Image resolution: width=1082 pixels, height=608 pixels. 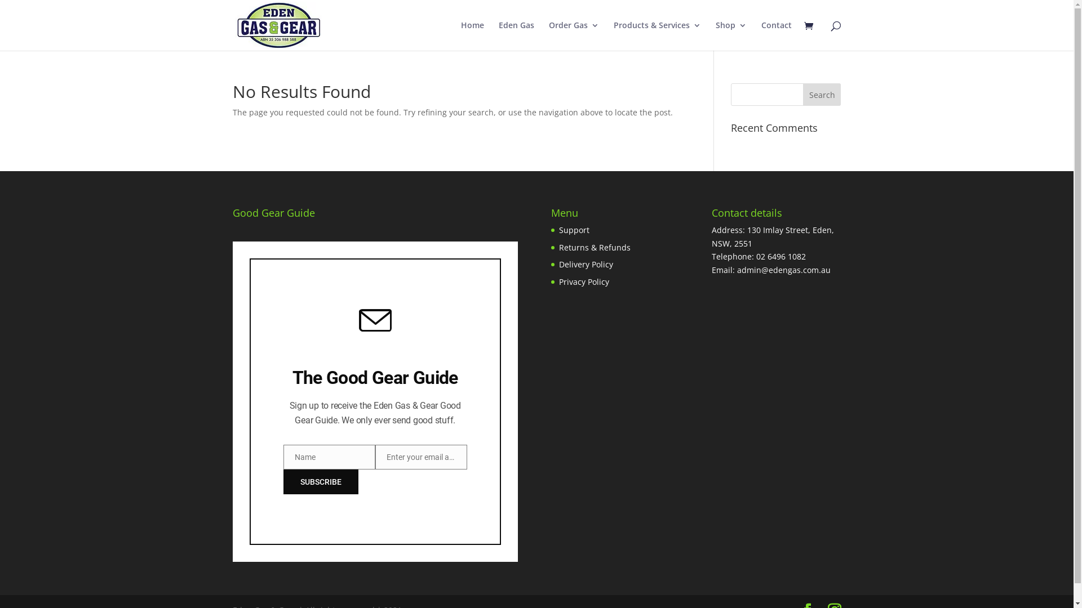 I want to click on Home, so click(x=472, y=36).